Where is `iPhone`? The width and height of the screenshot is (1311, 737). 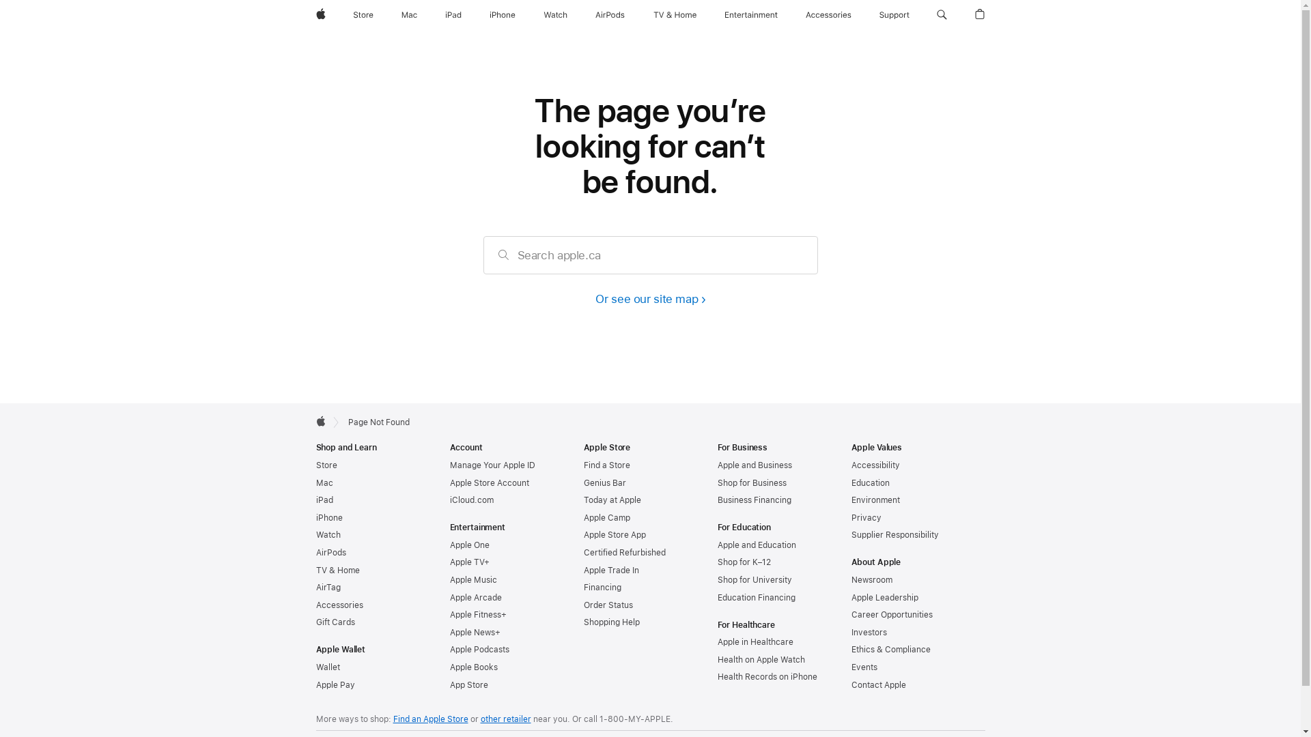
iPhone is located at coordinates (503, 15).